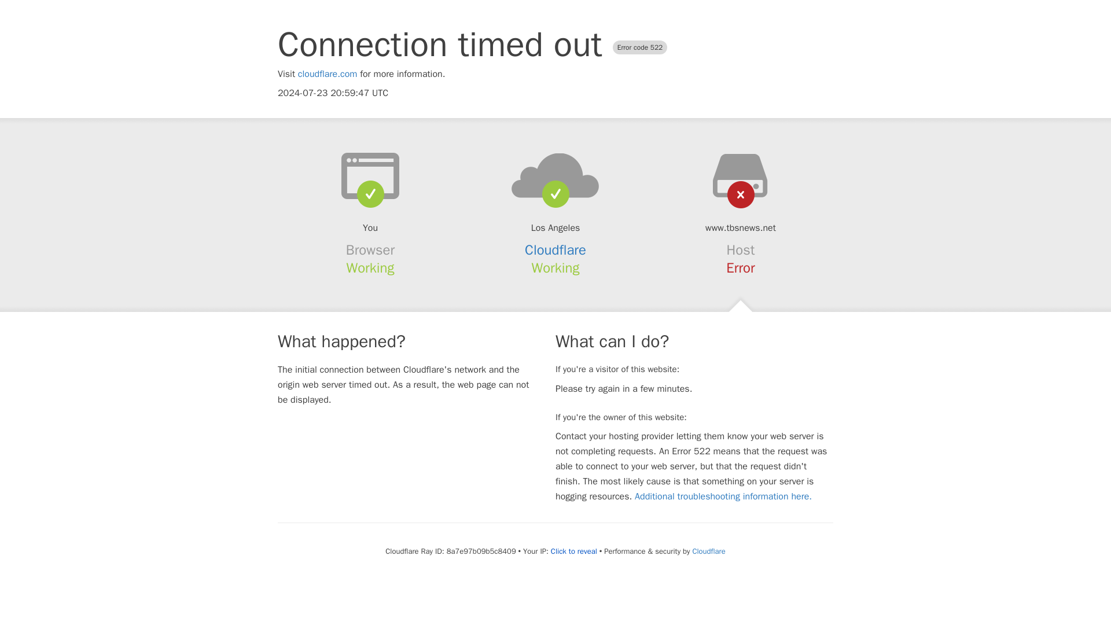 Image resolution: width=1111 pixels, height=625 pixels. What do you see at coordinates (555, 250) in the screenshot?
I see `Cloudflare` at bounding box center [555, 250].